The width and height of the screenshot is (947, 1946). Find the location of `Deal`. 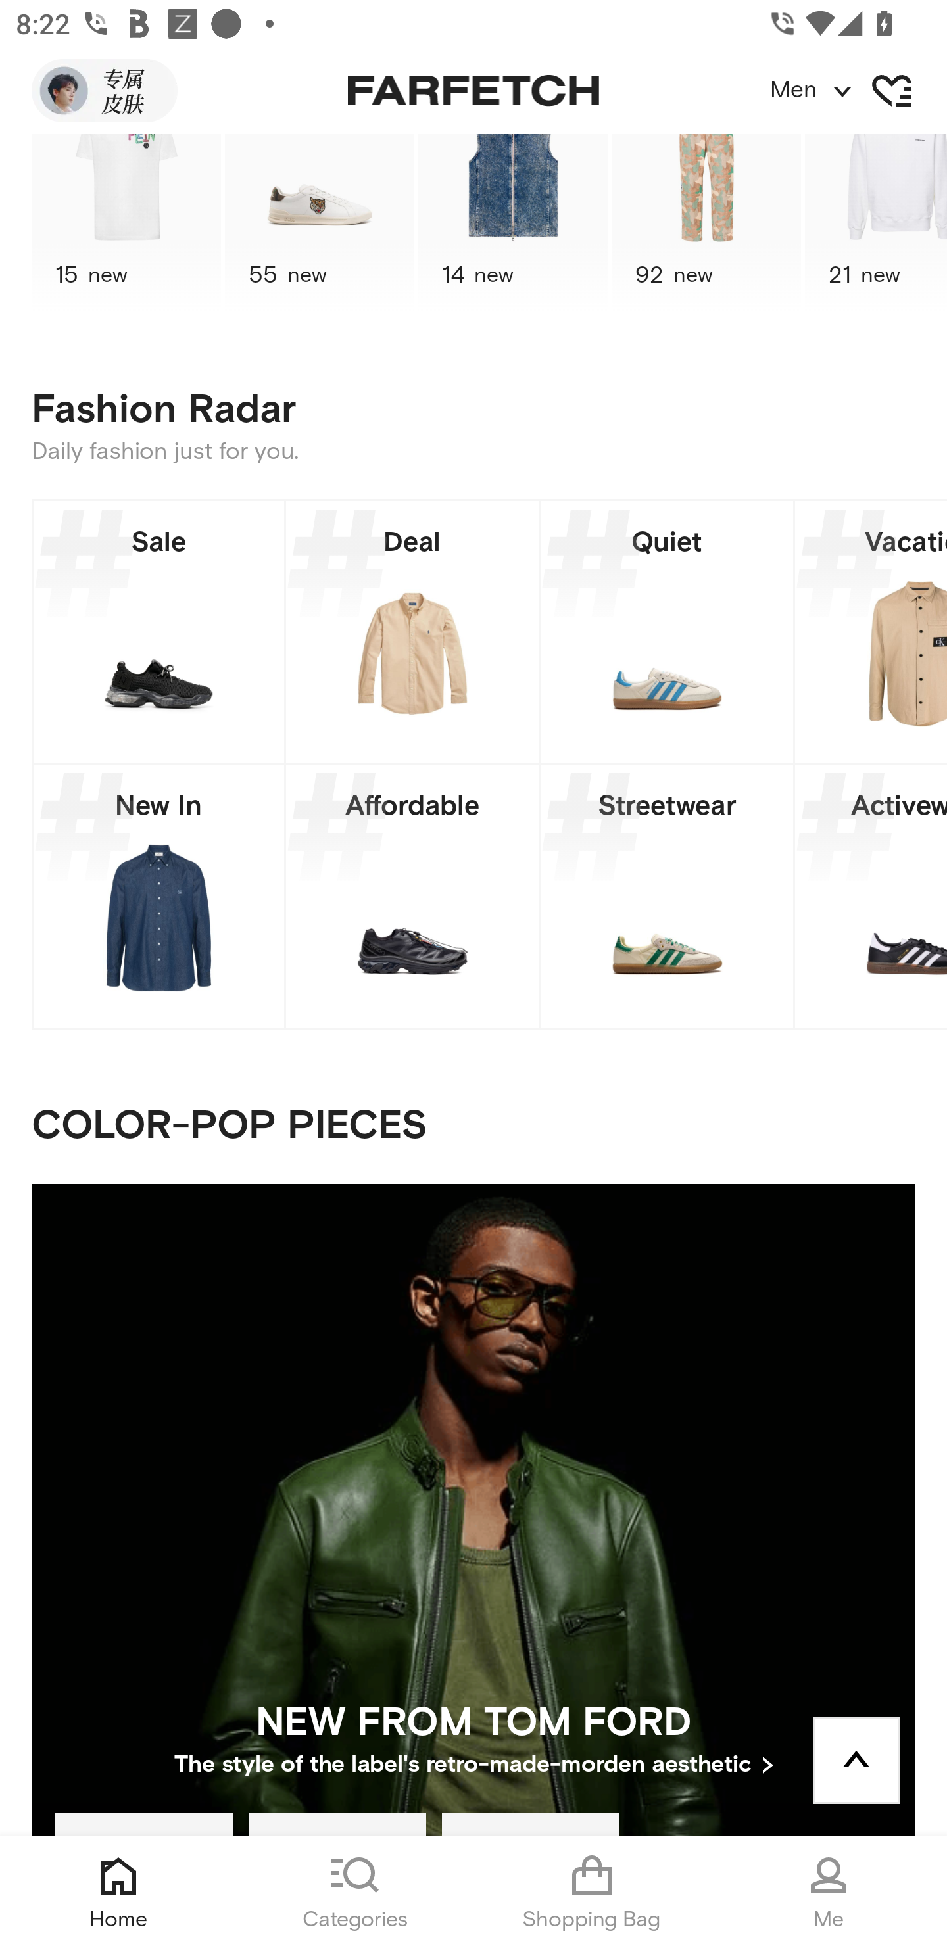

Deal is located at coordinates (412, 631).